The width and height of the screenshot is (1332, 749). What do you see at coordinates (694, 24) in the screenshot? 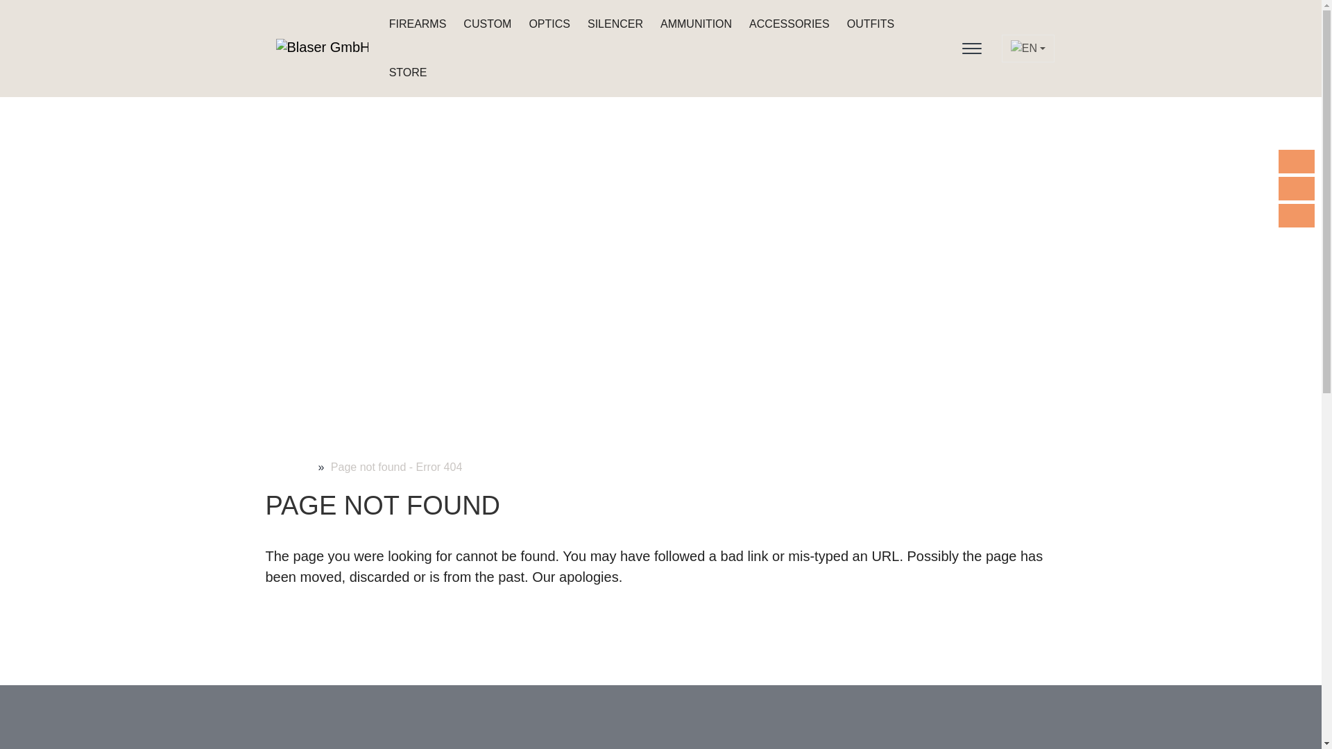
I see `AMMUNITION` at bounding box center [694, 24].